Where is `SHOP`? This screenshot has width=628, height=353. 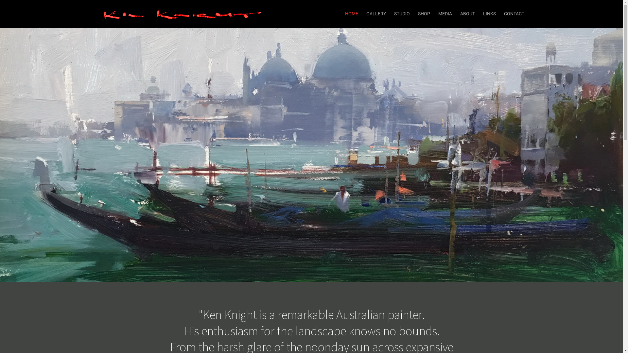
SHOP is located at coordinates (424, 14).